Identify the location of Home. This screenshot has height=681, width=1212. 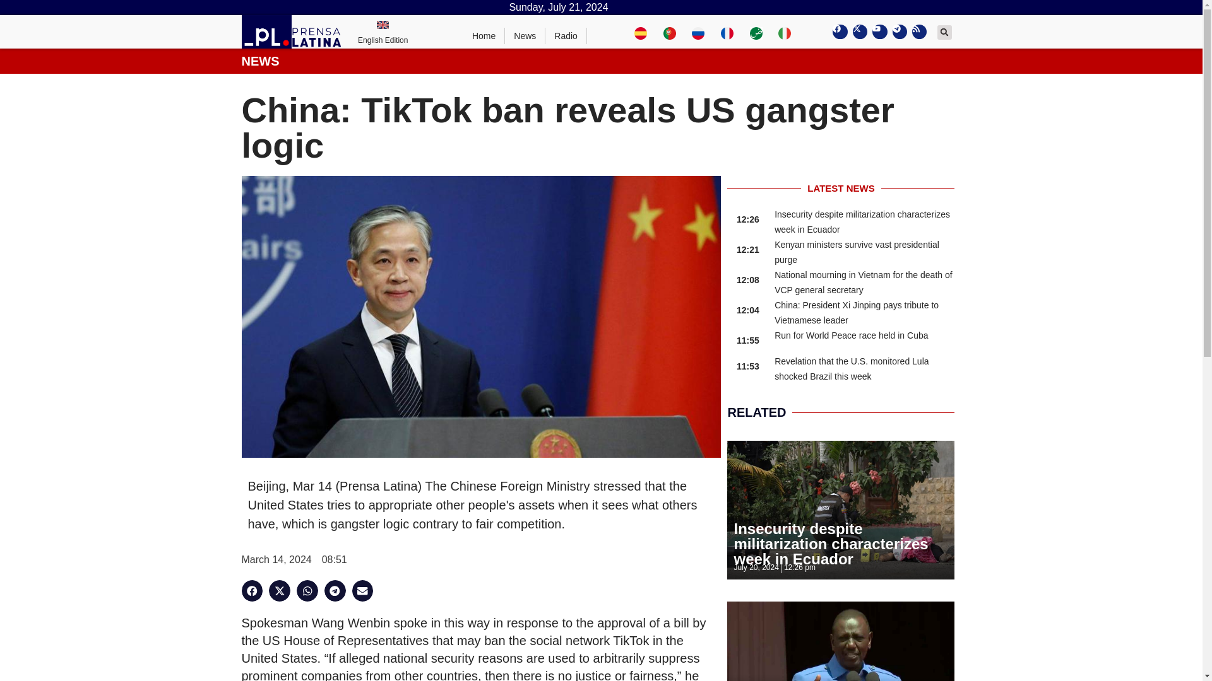
(484, 36).